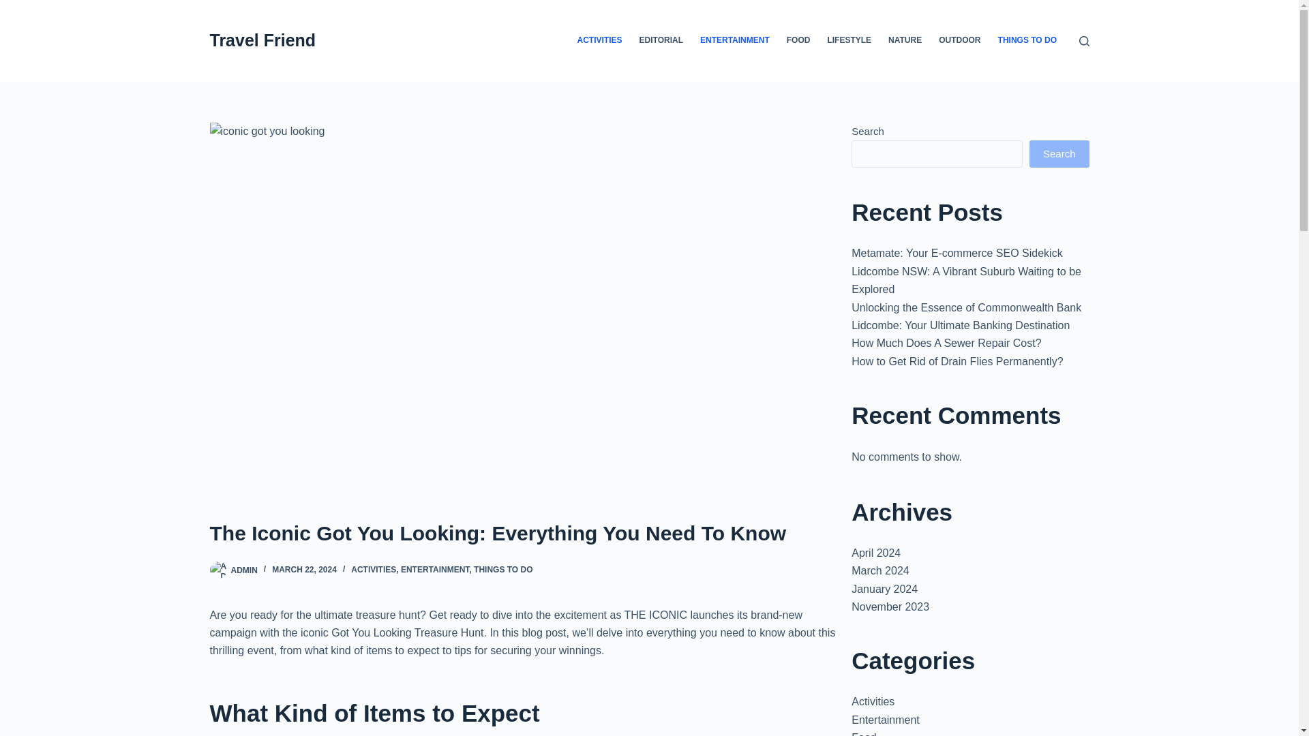  I want to click on January 2024, so click(884, 589).